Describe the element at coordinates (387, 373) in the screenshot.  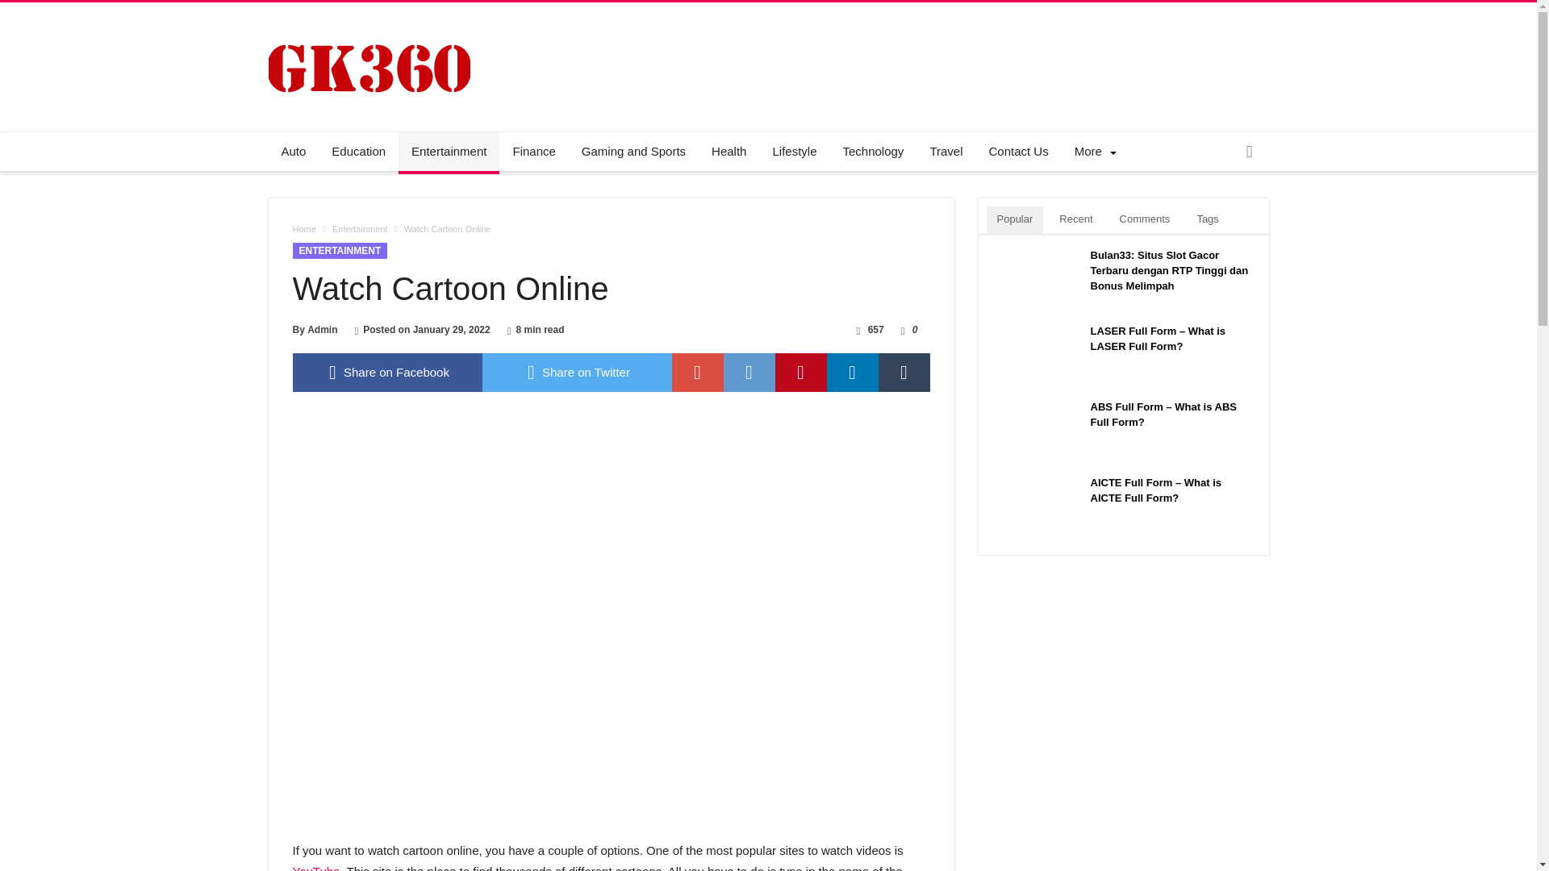
I see `Share on Facebook` at that location.